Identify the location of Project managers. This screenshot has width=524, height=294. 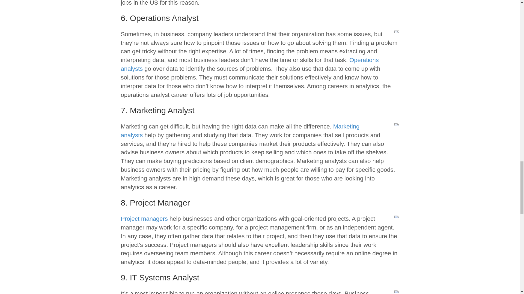
(144, 219).